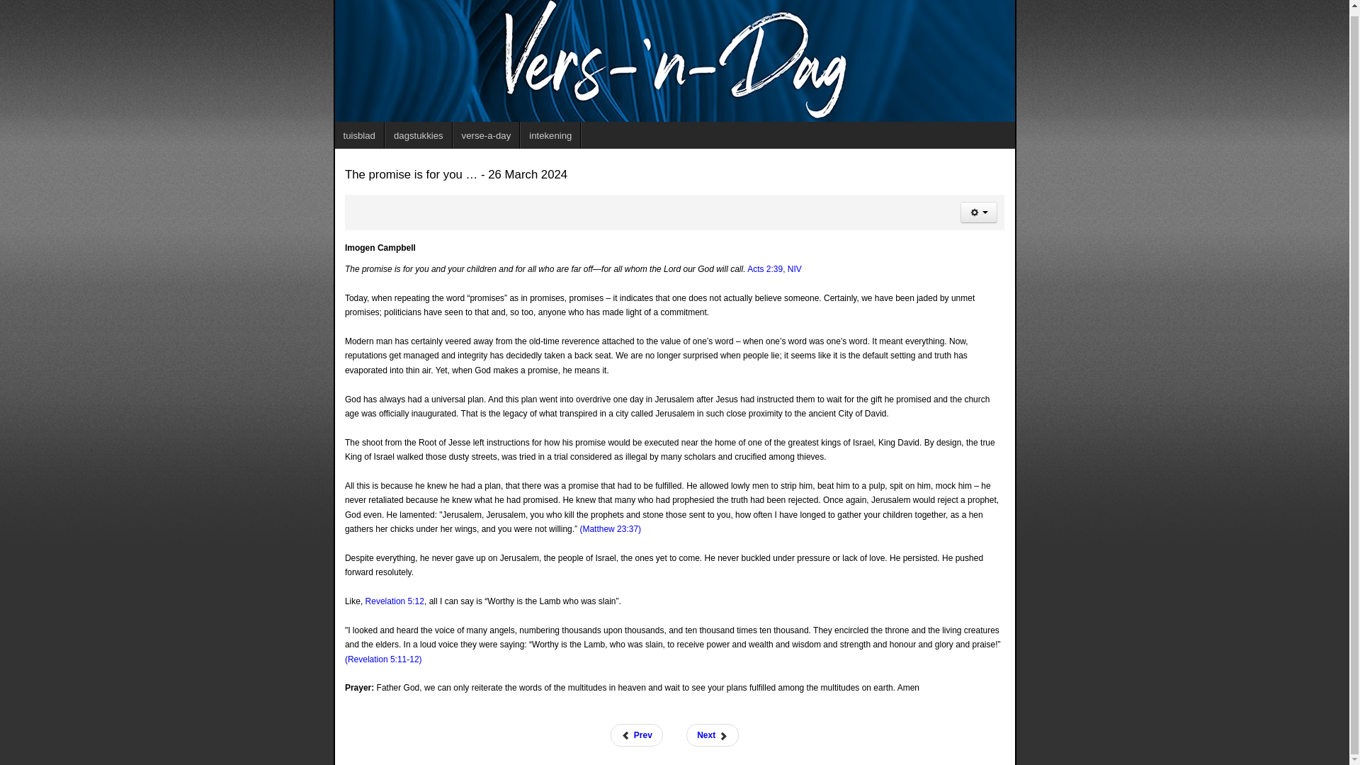 The width and height of the screenshot is (1360, 765). Describe the element at coordinates (550, 135) in the screenshot. I see `intekening` at that location.